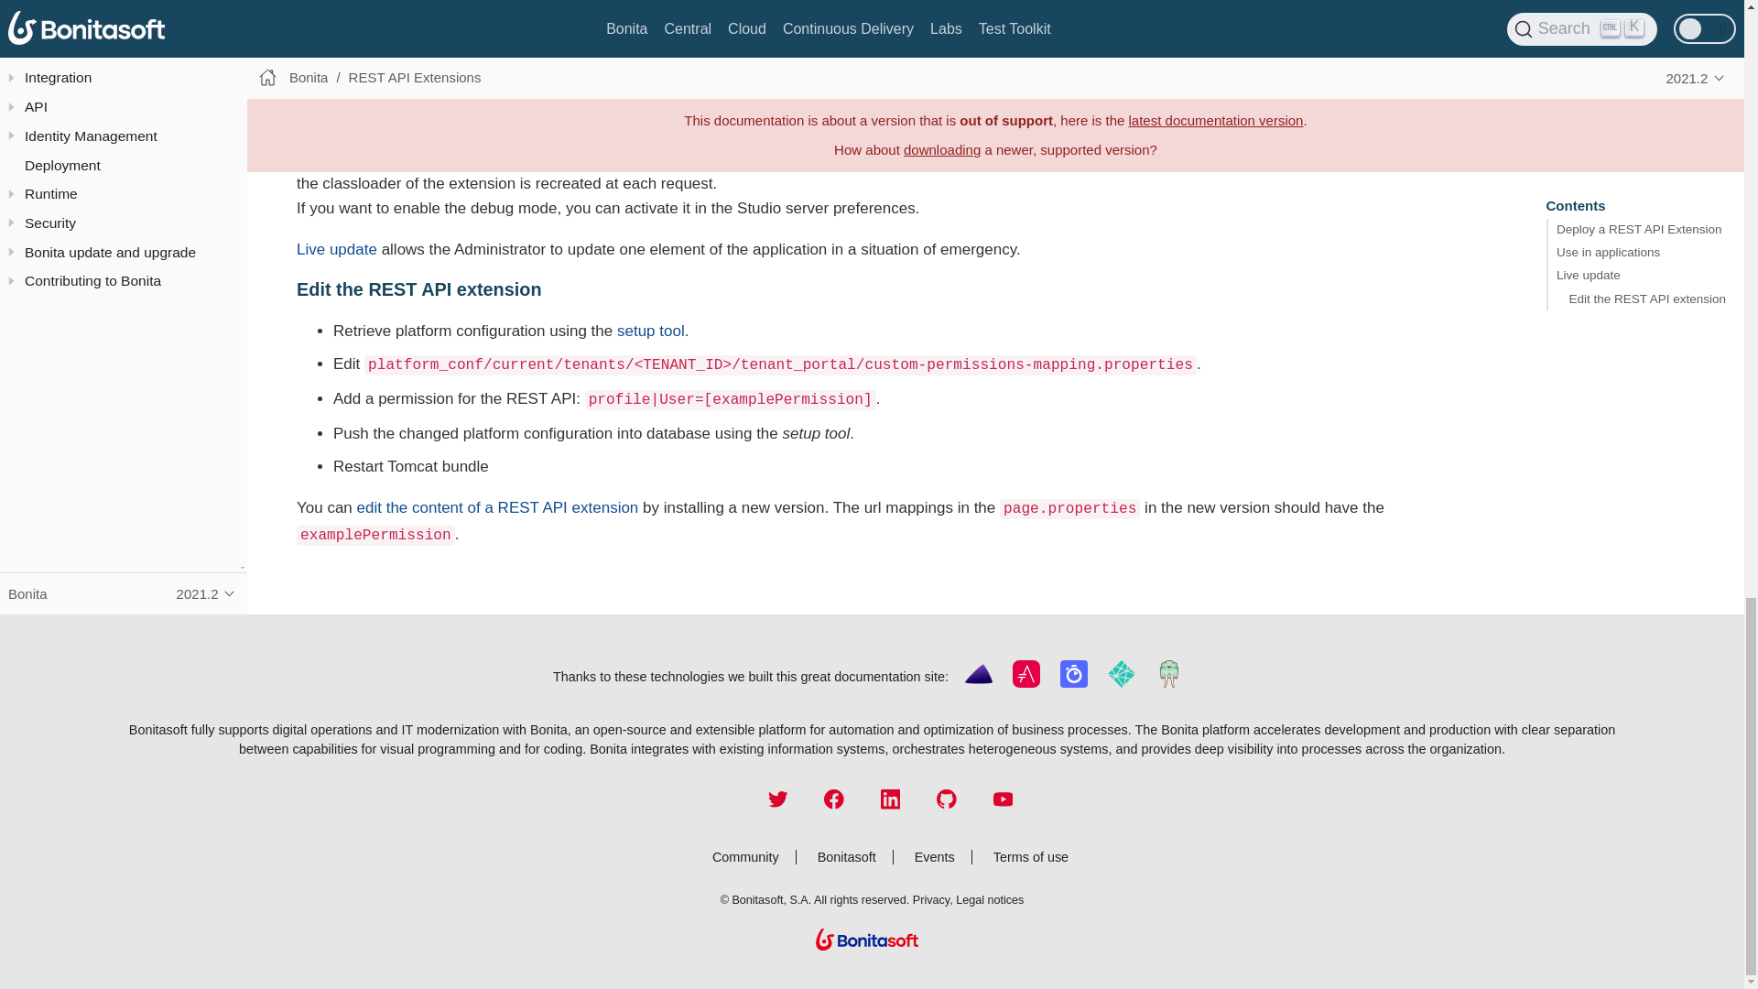 This screenshot has width=1758, height=989. I want to click on Search by Algolia DocSearch, so click(1073, 682).